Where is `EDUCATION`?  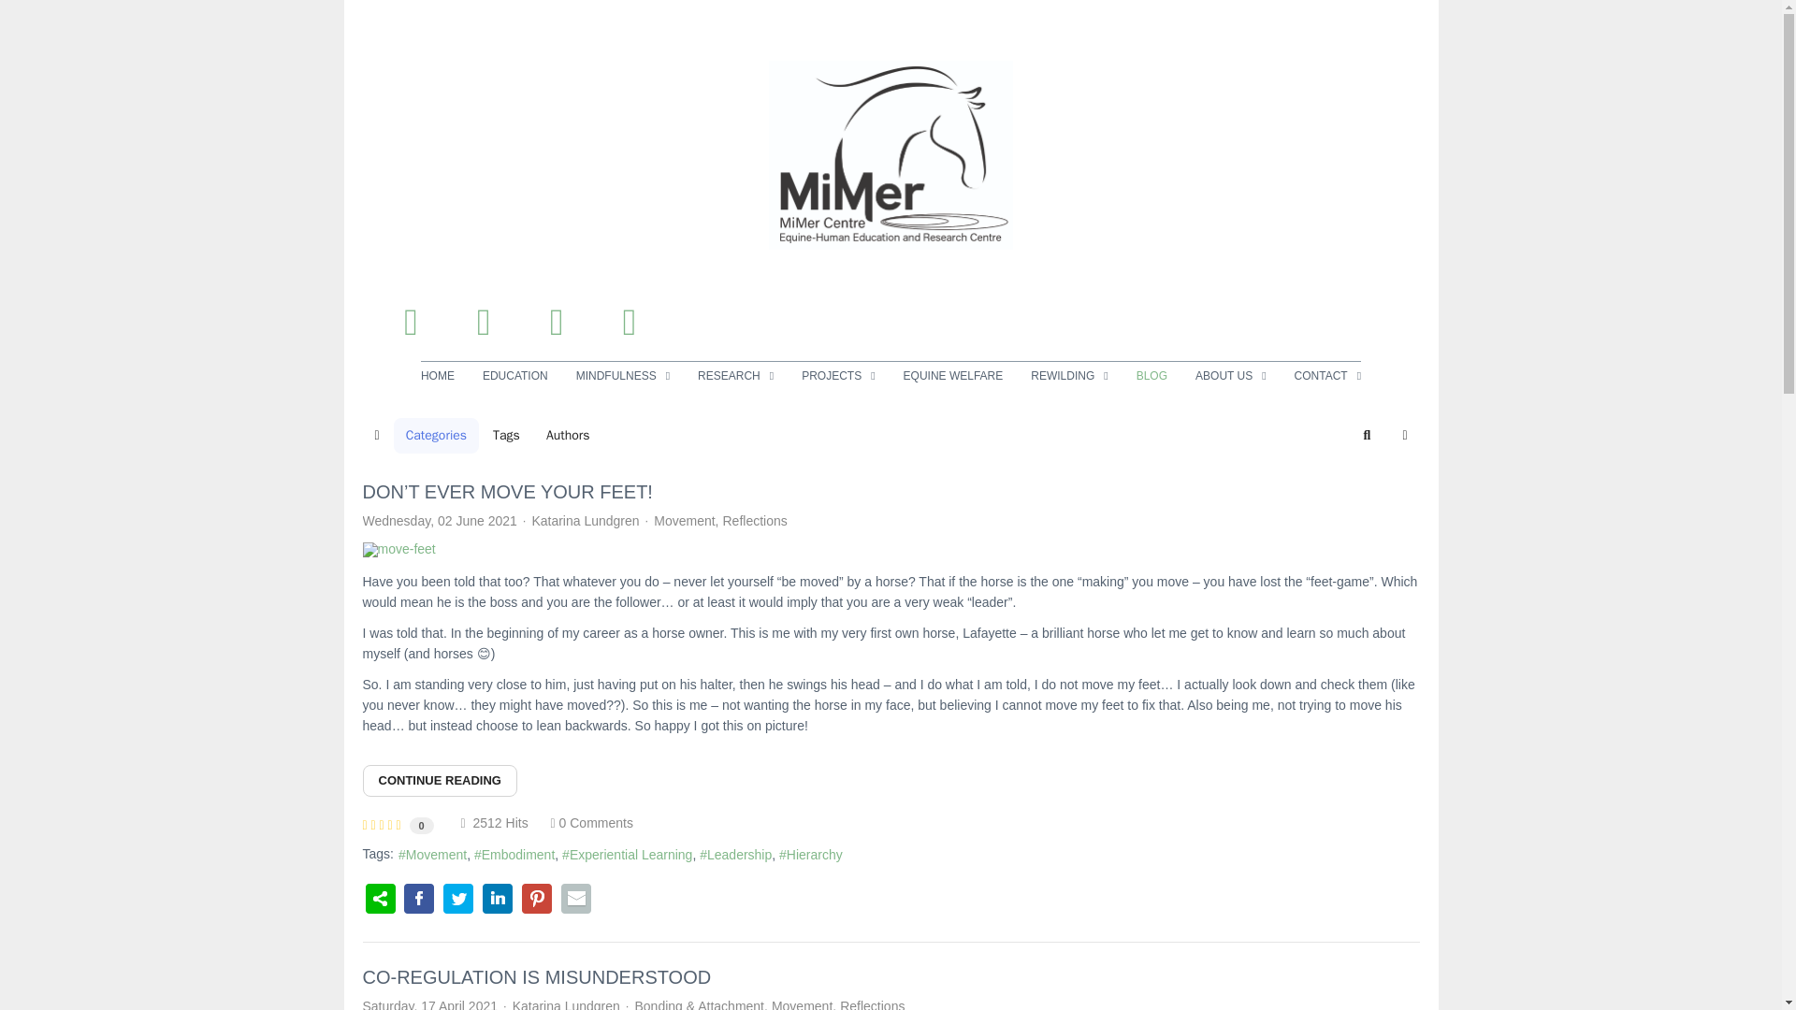
EDUCATION is located at coordinates (514, 375).